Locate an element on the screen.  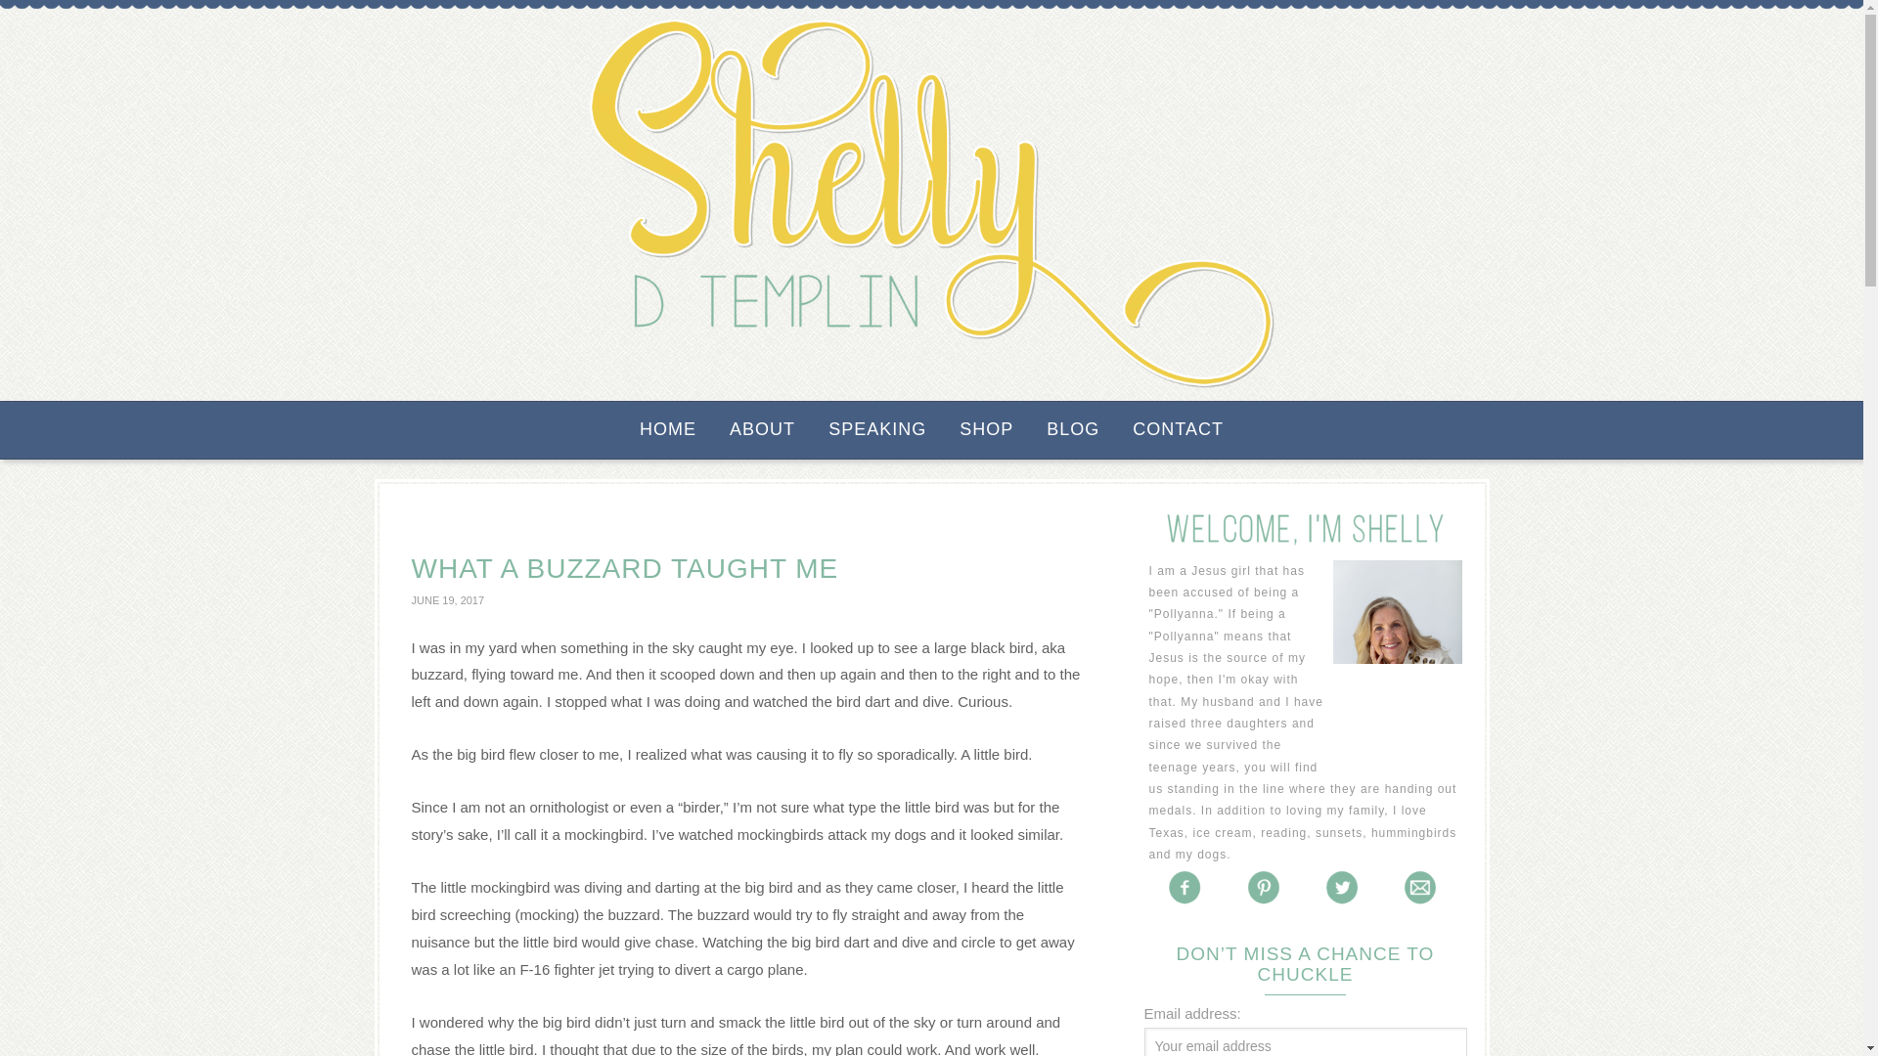
BLOG is located at coordinates (1073, 430).